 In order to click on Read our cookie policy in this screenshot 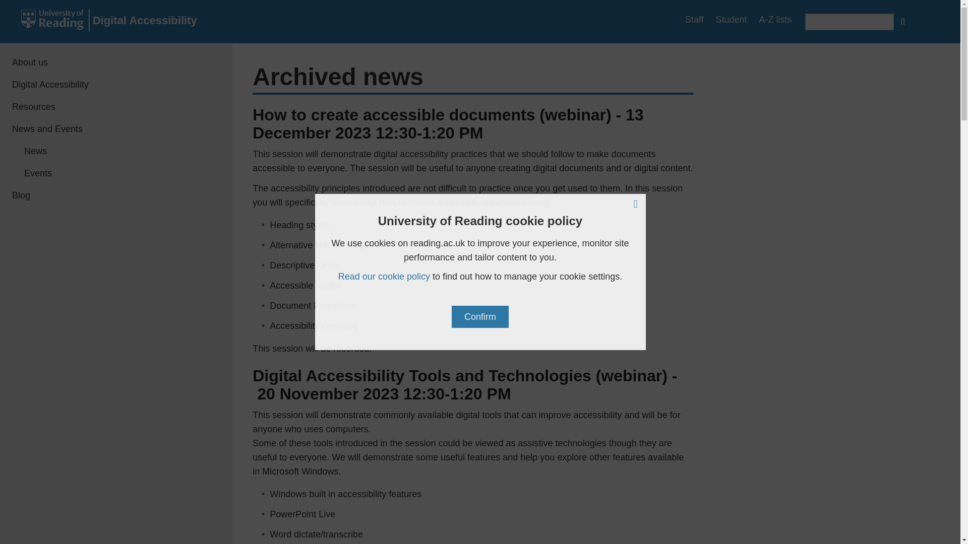, I will do `click(384, 276)`.